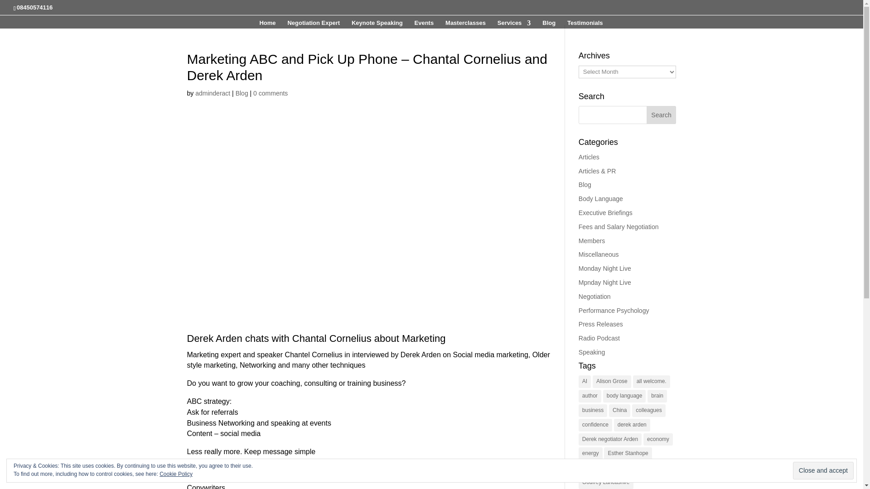 The height and width of the screenshot is (489, 870). Describe the element at coordinates (600, 198) in the screenshot. I see `Body Language` at that location.